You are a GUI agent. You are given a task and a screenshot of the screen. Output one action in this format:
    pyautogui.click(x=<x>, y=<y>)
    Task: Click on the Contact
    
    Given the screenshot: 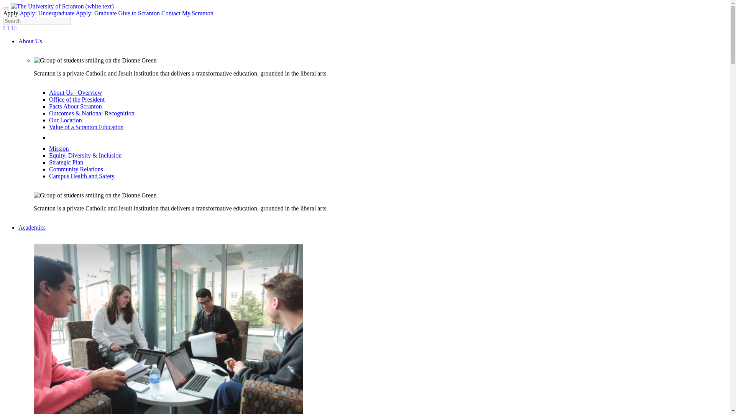 What is the action you would take?
    pyautogui.click(x=171, y=13)
    